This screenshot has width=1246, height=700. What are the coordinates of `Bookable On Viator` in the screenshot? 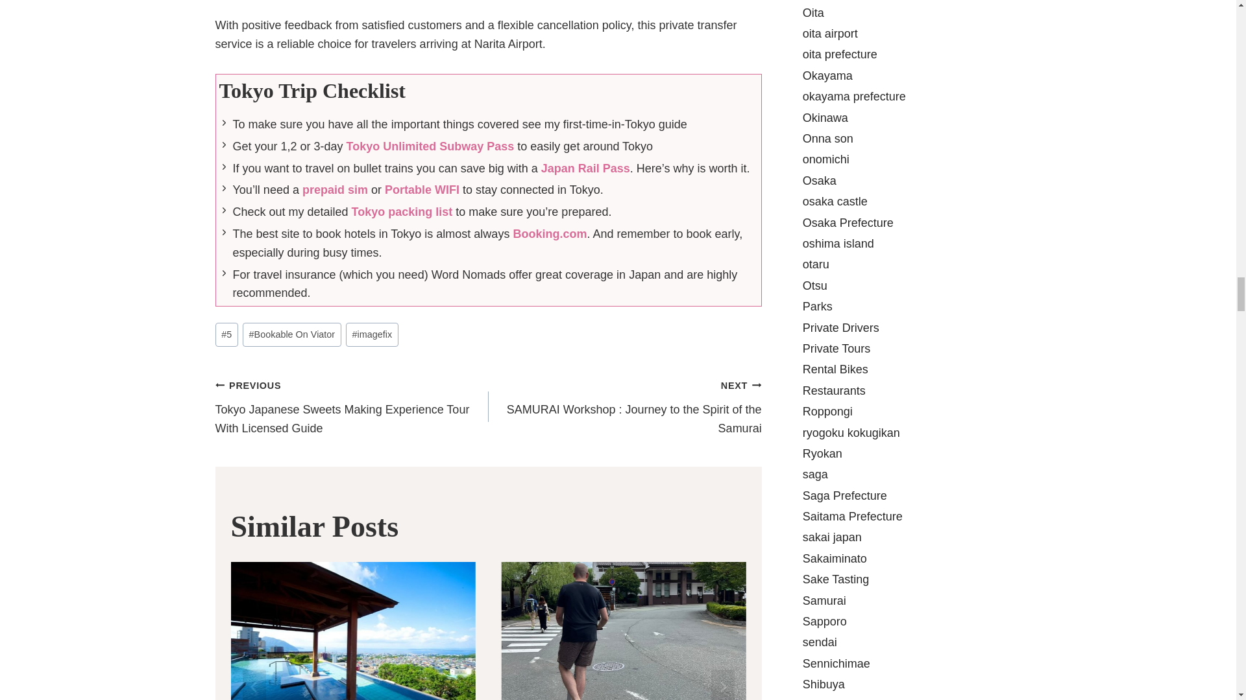 It's located at (292, 334).